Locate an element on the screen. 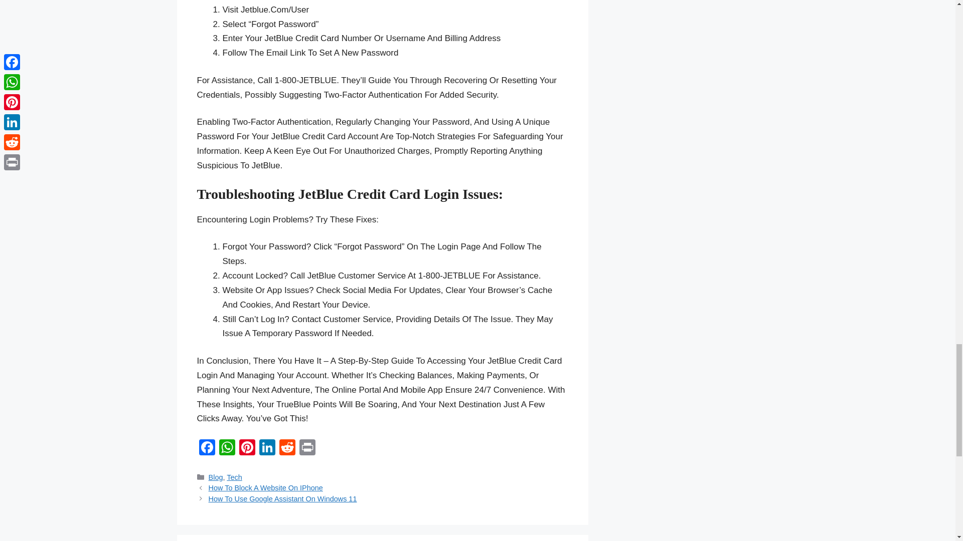  LinkedIn is located at coordinates (267, 448).